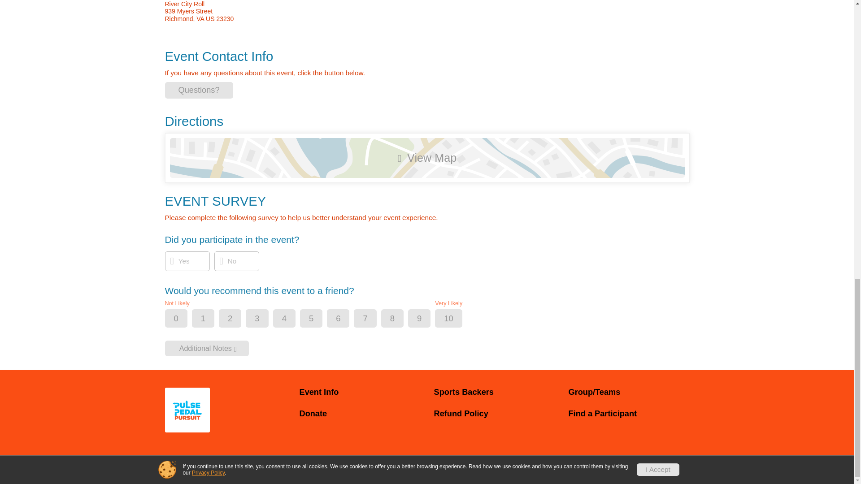 The width and height of the screenshot is (861, 484). I want to click on 6, so click(345, 319).